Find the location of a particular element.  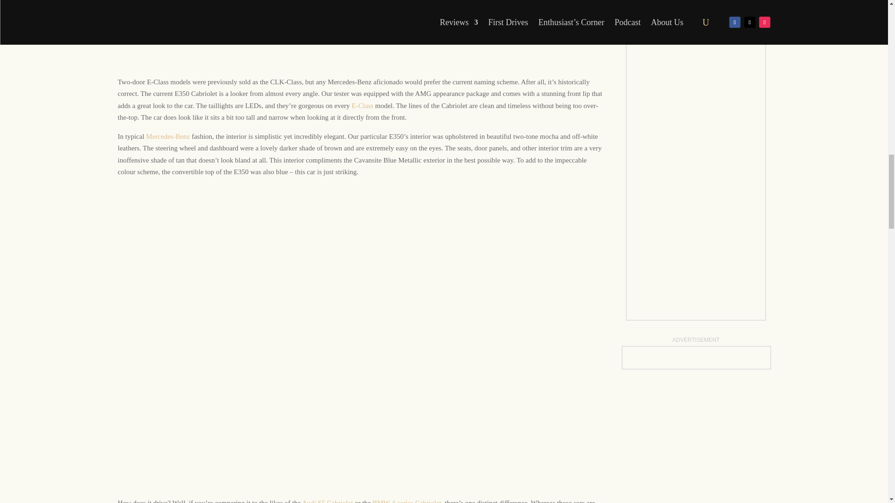

2014 BMW 428i Cabriolet is located at coordinates (406, 501).